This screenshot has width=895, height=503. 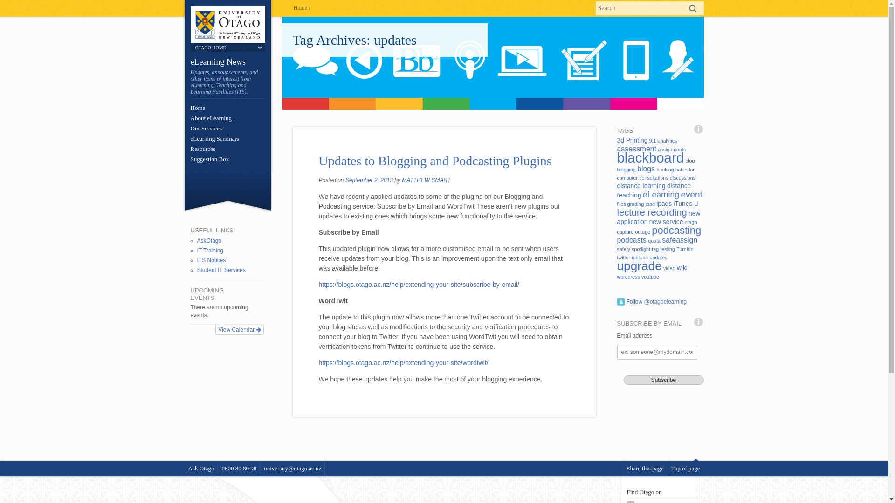 I want to click on Subscribe, so click(x=664, y=380).